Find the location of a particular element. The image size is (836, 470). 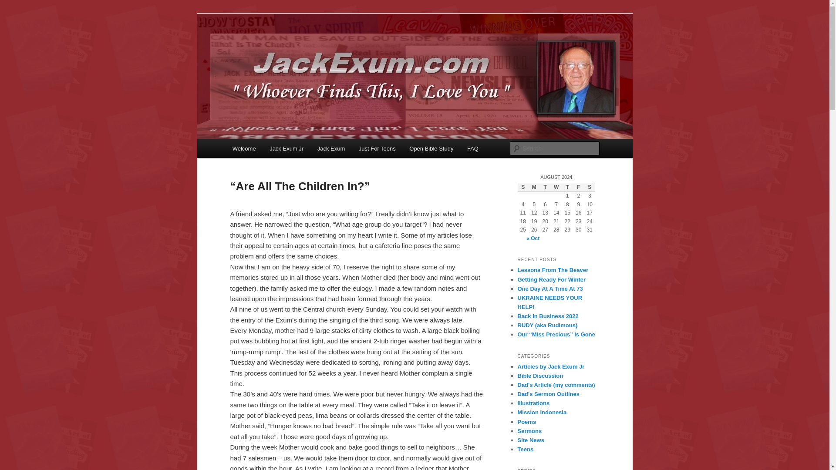

Back In Business 2022 is located at coordinates (548, 316).